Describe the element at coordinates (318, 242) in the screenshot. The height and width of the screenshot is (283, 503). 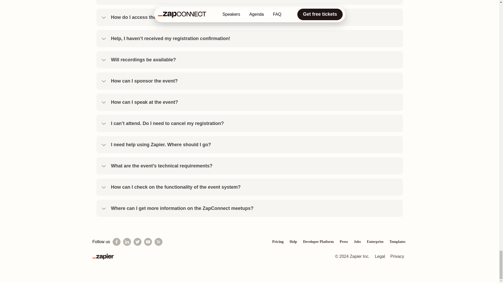
I see `Developer Platform` at that location.